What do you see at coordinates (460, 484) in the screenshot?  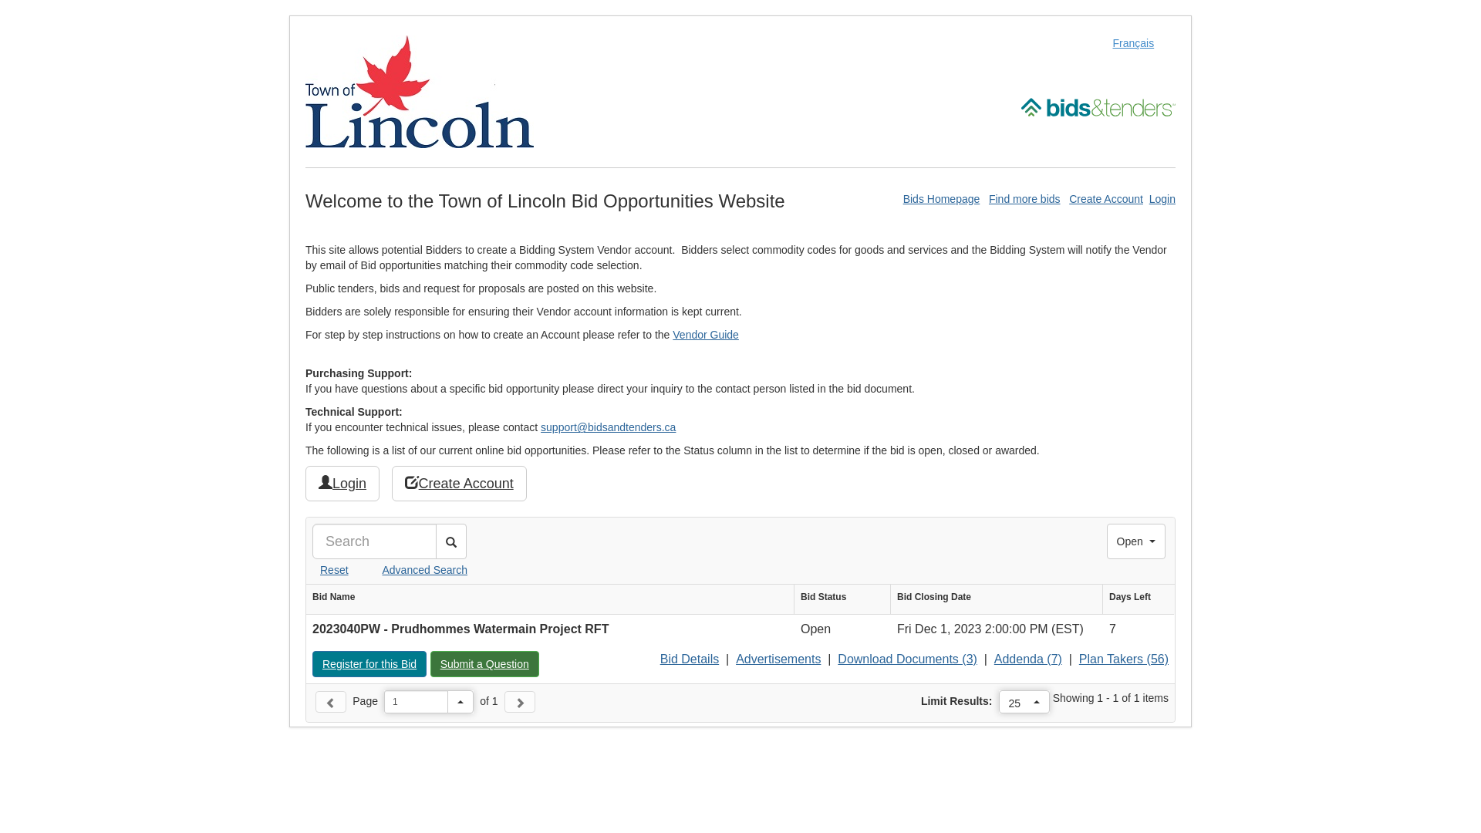 I see `Create Account` at bounding box center [460, 484].